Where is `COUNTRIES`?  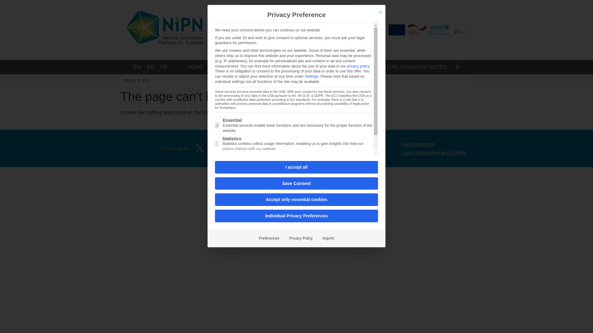 COUNTRIES is located at coordinates (256, 67).